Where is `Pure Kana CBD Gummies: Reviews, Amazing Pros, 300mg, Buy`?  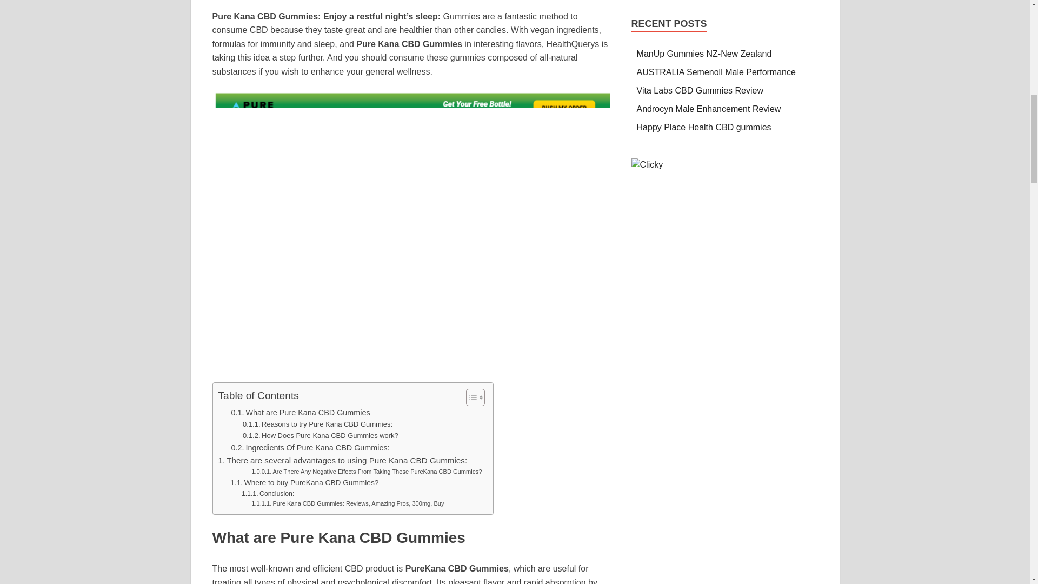
Pure Kana CBD Gummies: Reviews, Amazing Pros, 300mg, Buy is located at coordinates (347, 504).